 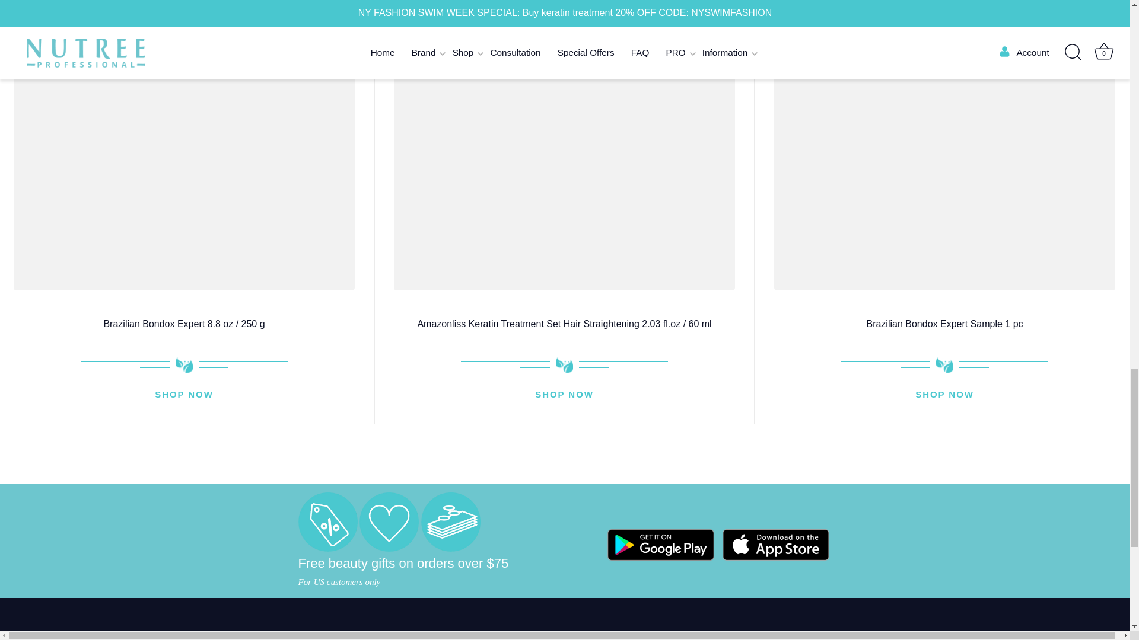 What do you see at coordinates (184, 395) in the screenshot?
I see `Shop Now` at bounding box center [184, 395].